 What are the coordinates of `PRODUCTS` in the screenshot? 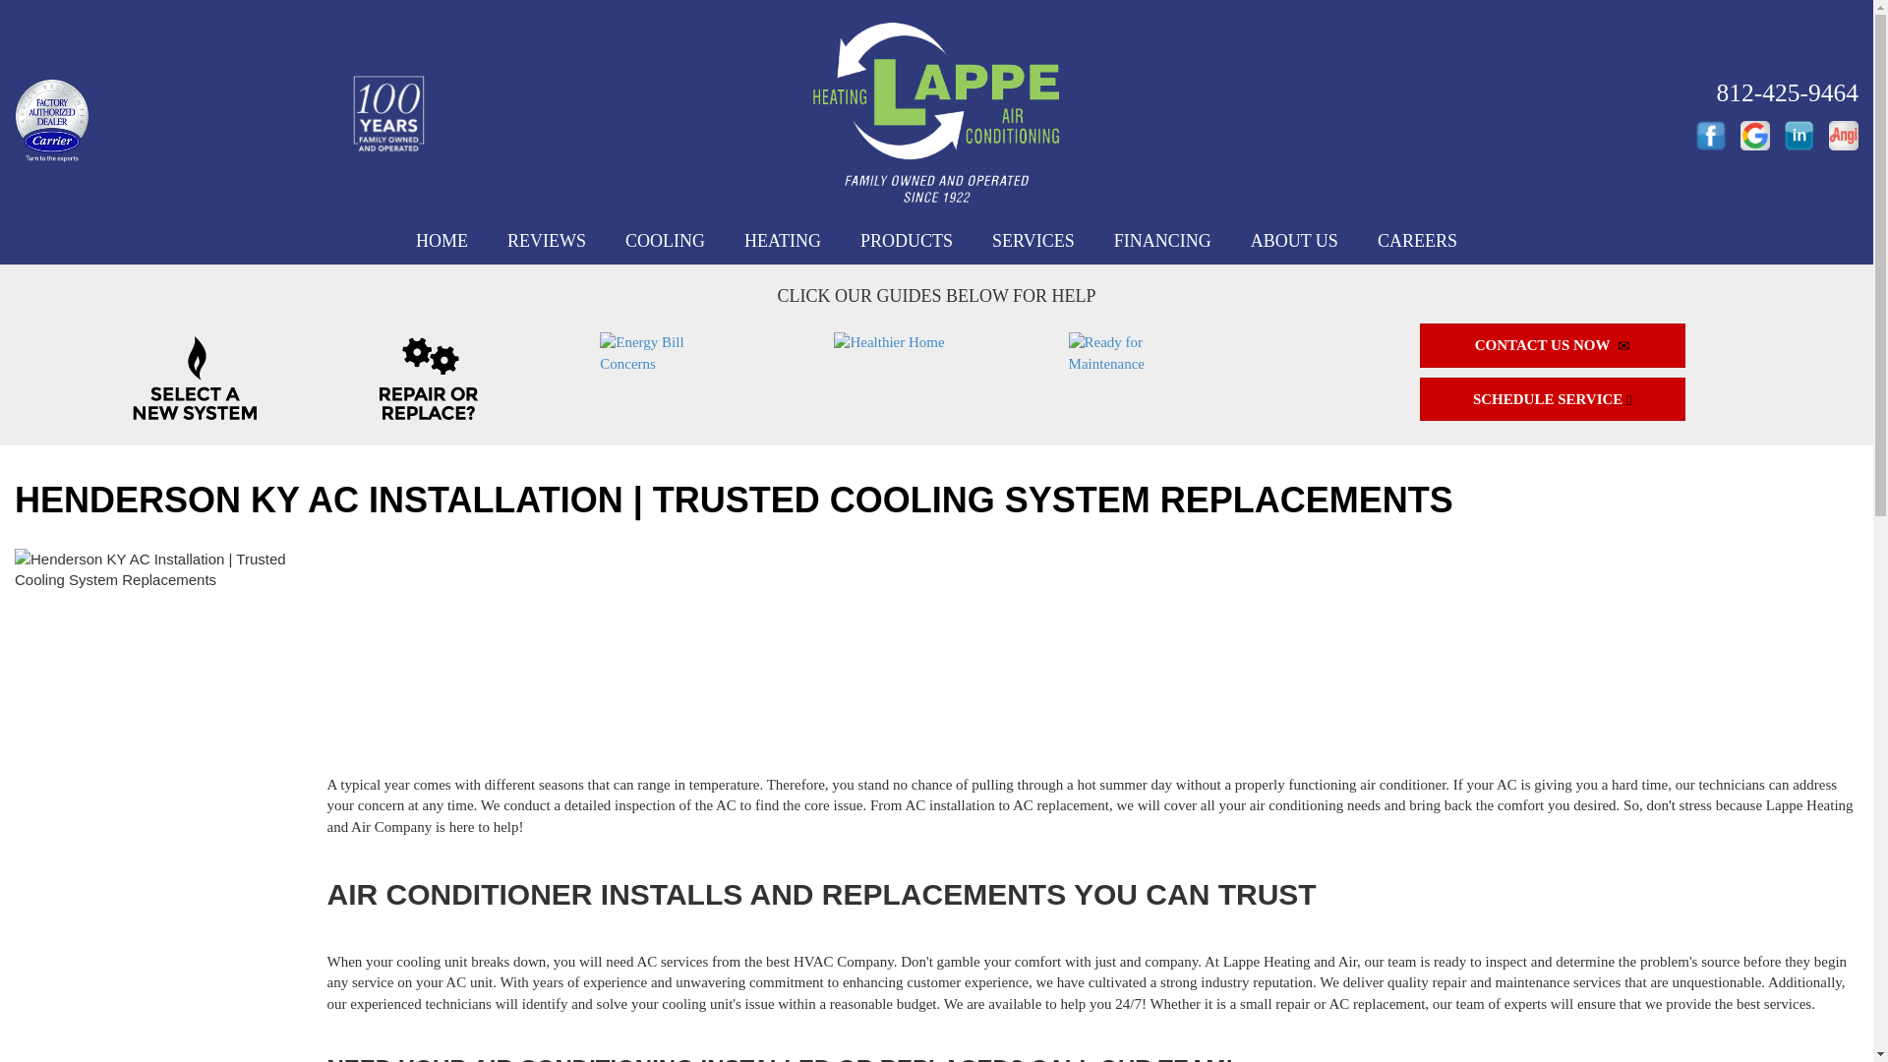 It's located at (906, 241).